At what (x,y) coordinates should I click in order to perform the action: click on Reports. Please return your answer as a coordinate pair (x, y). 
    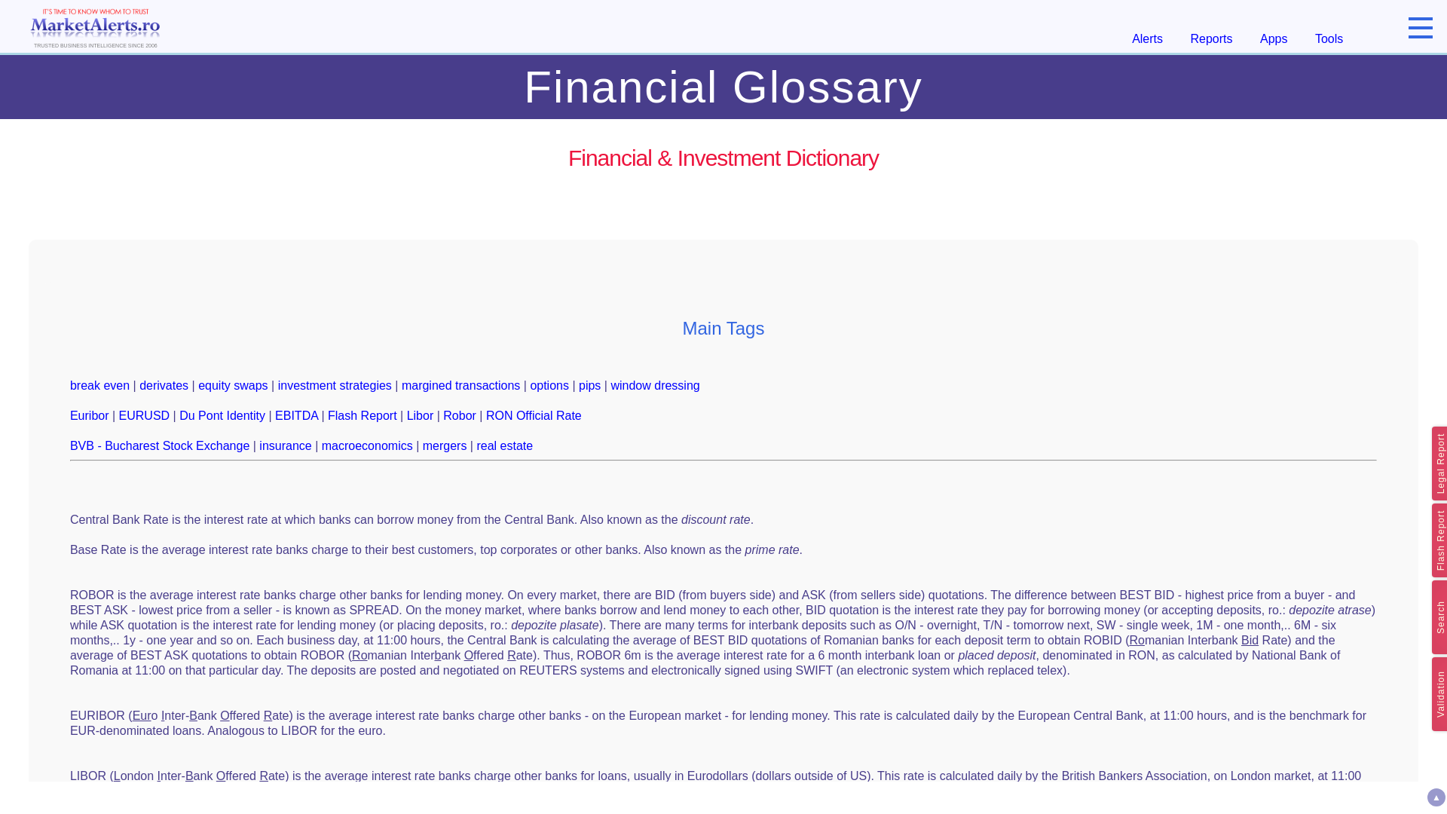
    Looking at the image, I should click on (1212, 39).